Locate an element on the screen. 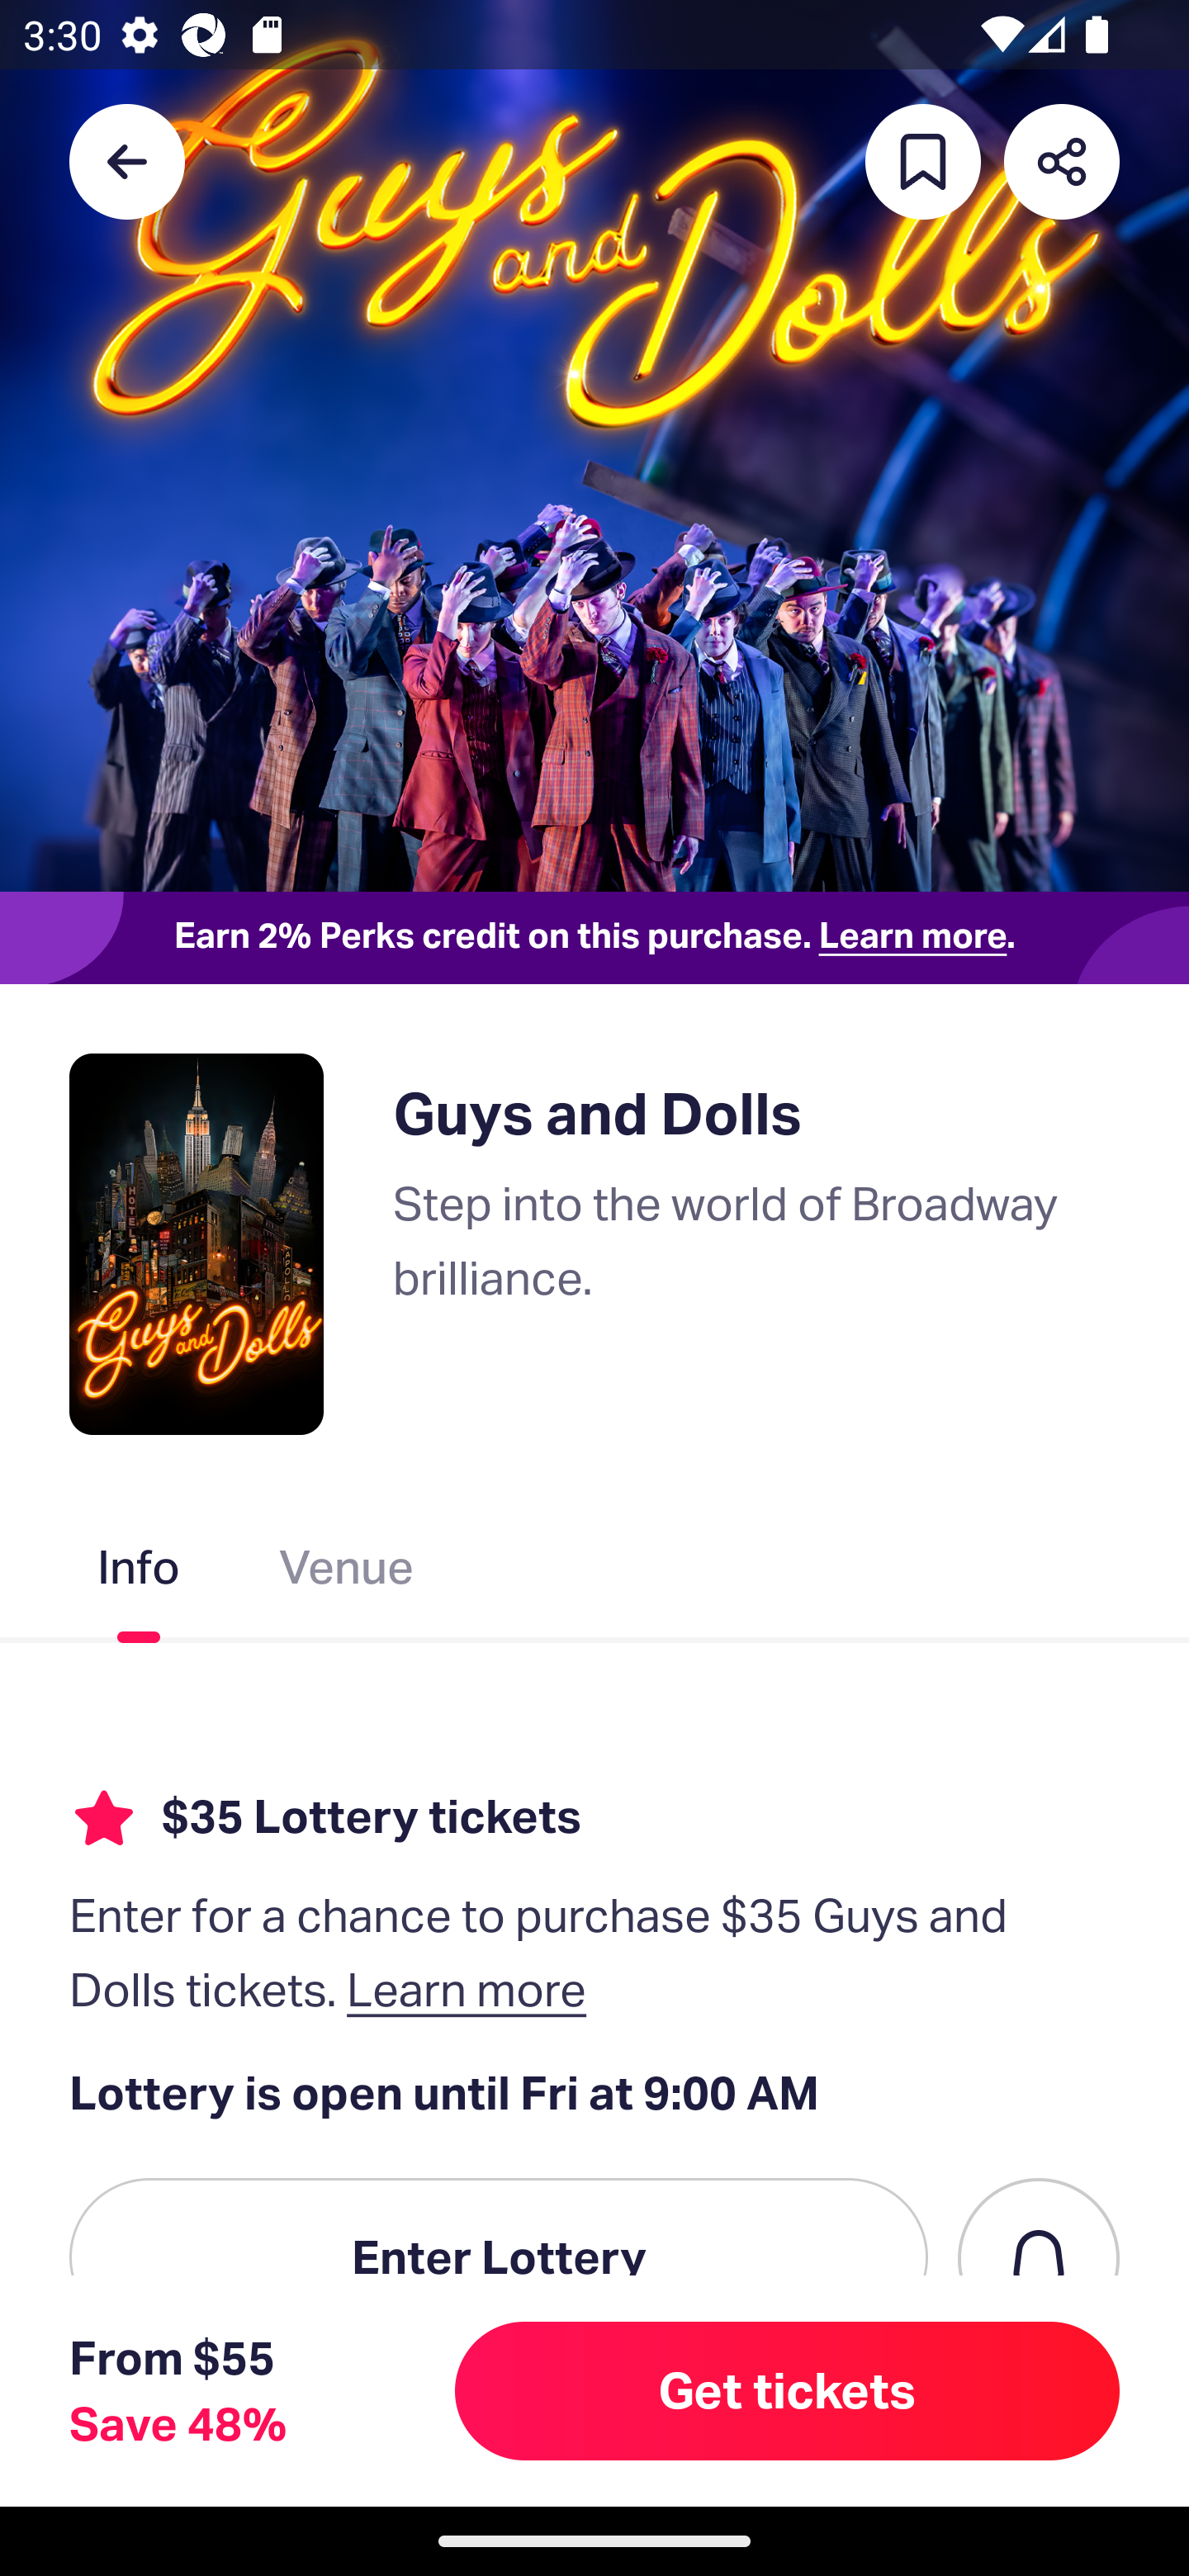 The height and width of the screenshot is (2576, 1189). Venue is located at coordinates (346, 1574).